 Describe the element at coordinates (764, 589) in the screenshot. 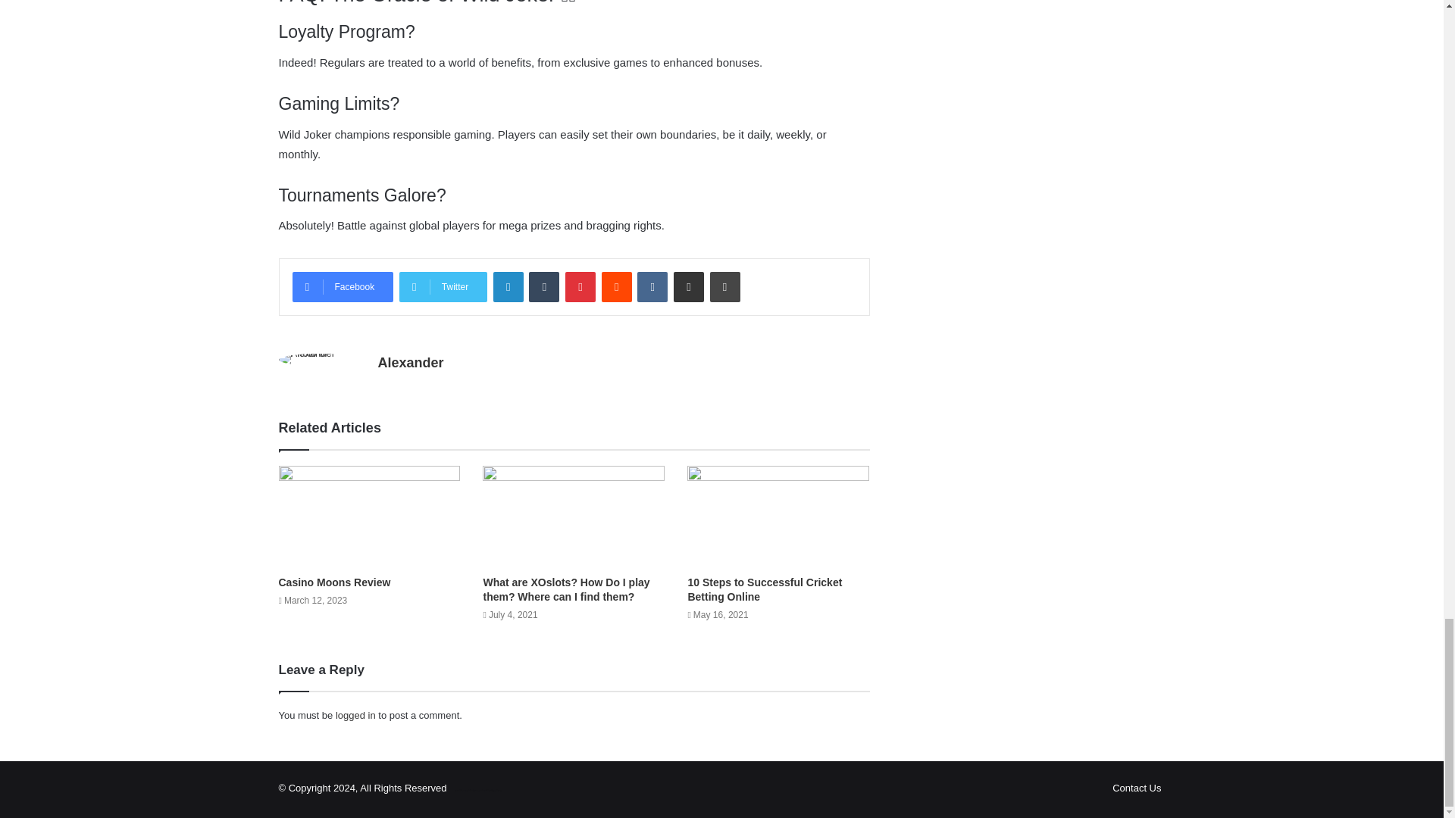

I see `10 Steps to Successful Cricket Betting Online` at that location.